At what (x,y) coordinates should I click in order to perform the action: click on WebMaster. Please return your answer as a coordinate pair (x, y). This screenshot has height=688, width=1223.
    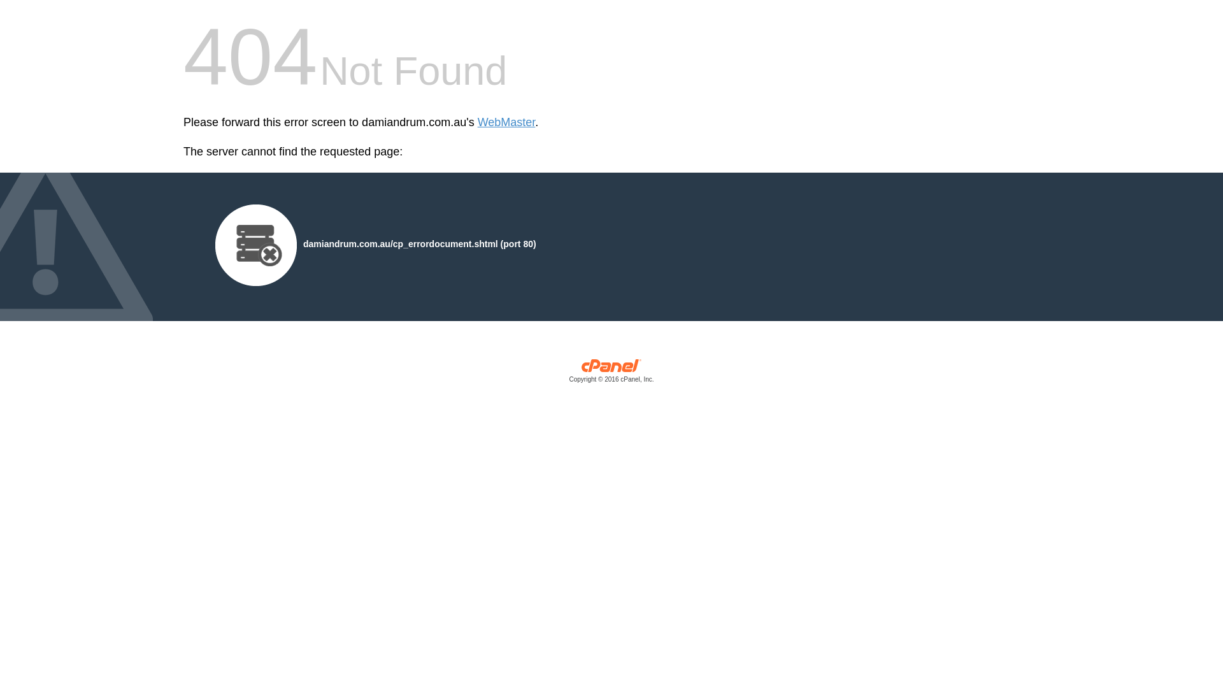
    Looking at the image, I should click on (507, 122).